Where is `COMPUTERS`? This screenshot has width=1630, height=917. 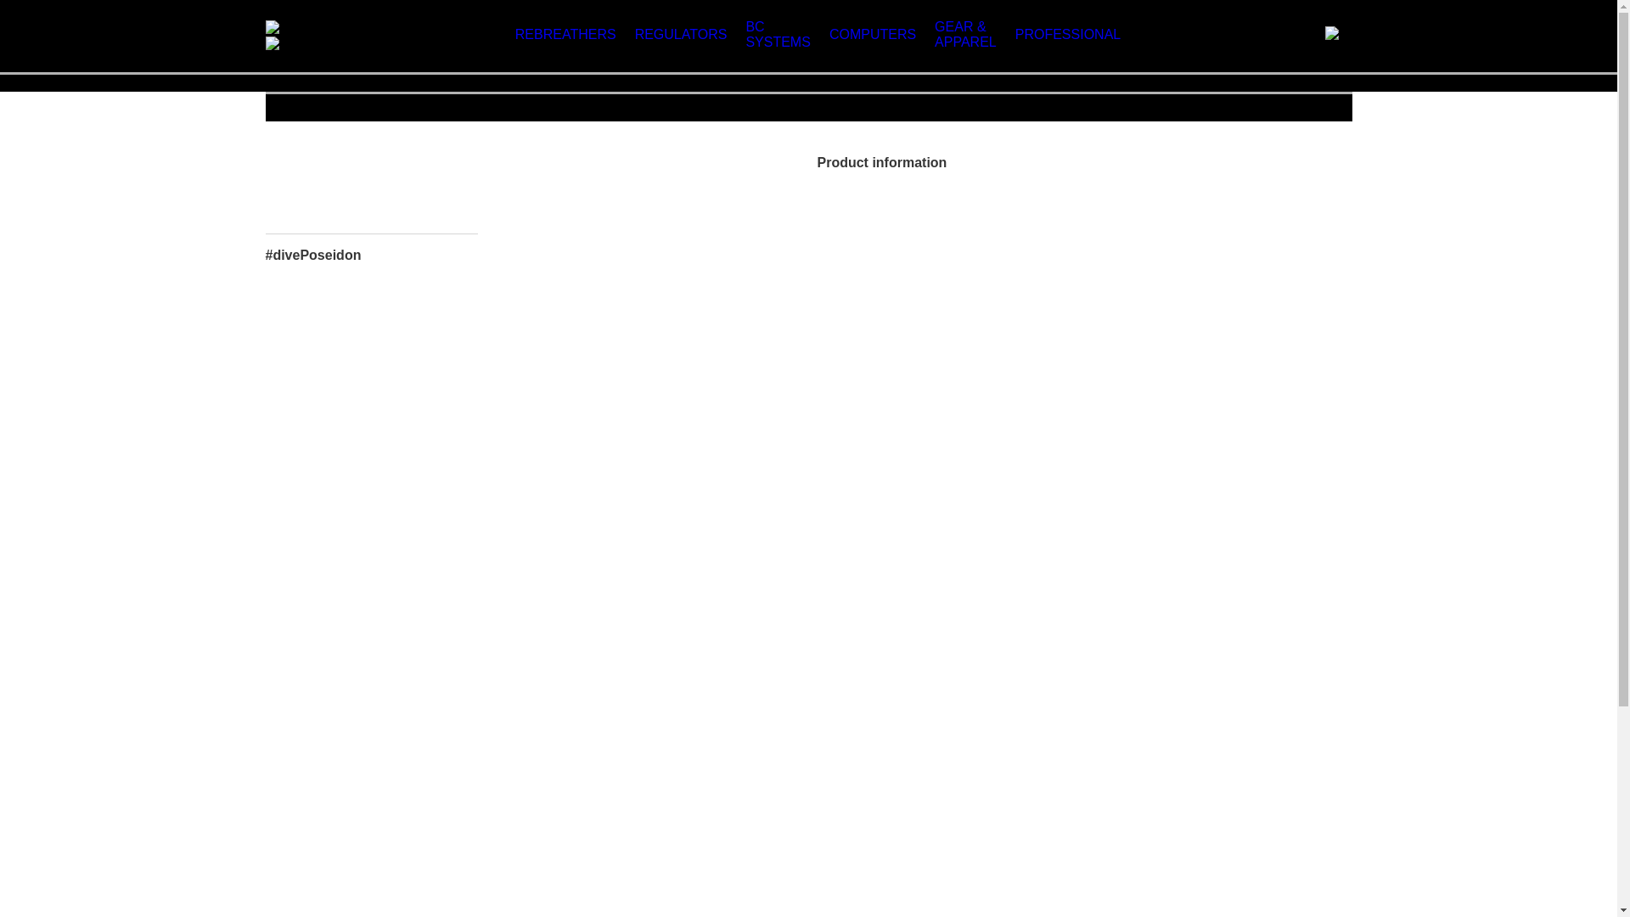
COMPUTERS is located at coordinates (873, 34).